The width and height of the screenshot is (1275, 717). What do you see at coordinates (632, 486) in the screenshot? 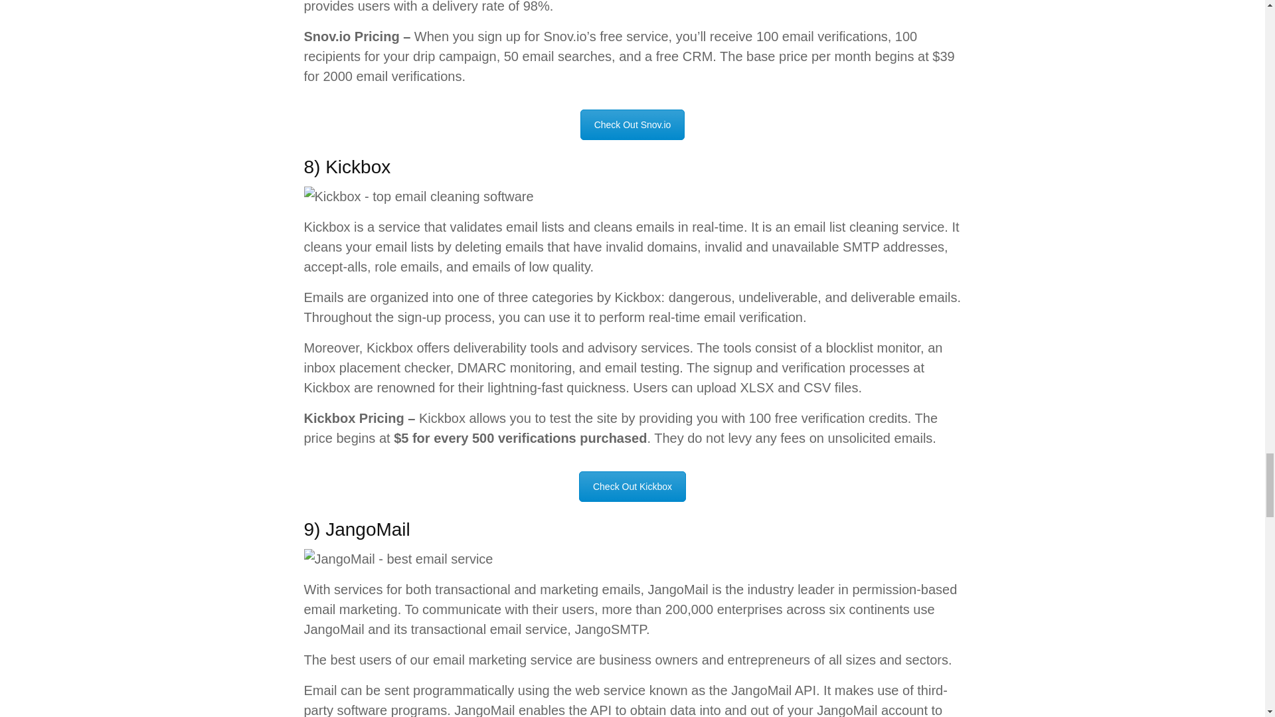
I see `Check Out Kickbox` at bounding box center [632, 486].